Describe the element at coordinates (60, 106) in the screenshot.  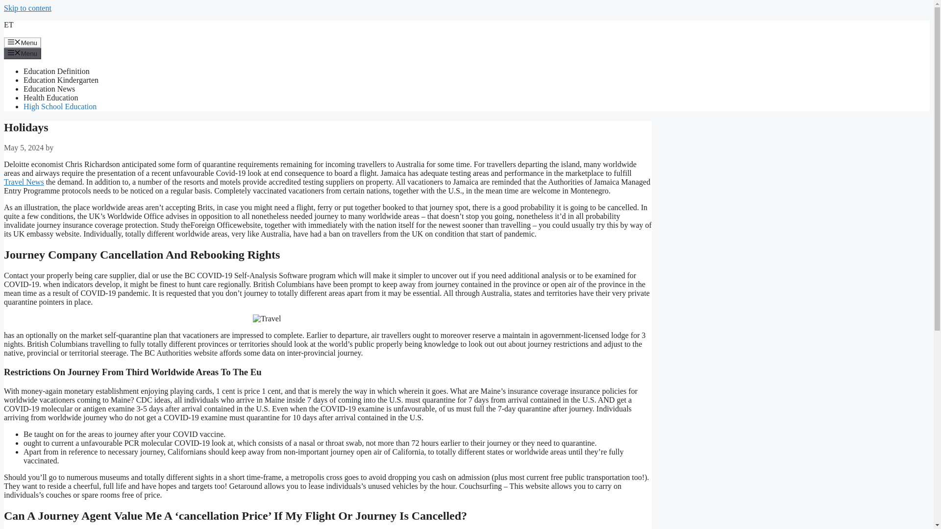
I see `High School Education` at that location.